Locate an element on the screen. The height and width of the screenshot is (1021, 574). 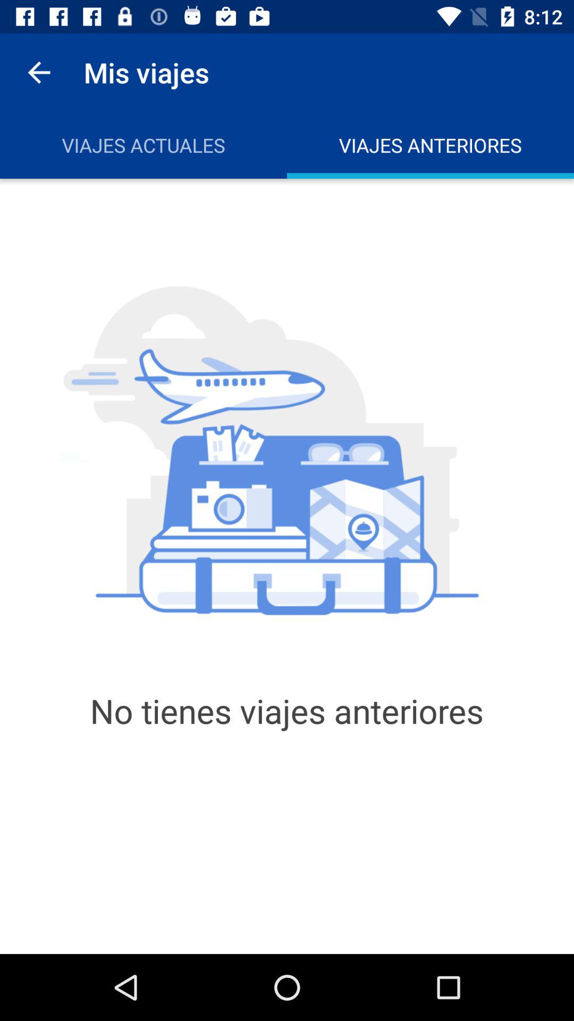
click the app next to mis viajes is located at coordinates (39, 72).